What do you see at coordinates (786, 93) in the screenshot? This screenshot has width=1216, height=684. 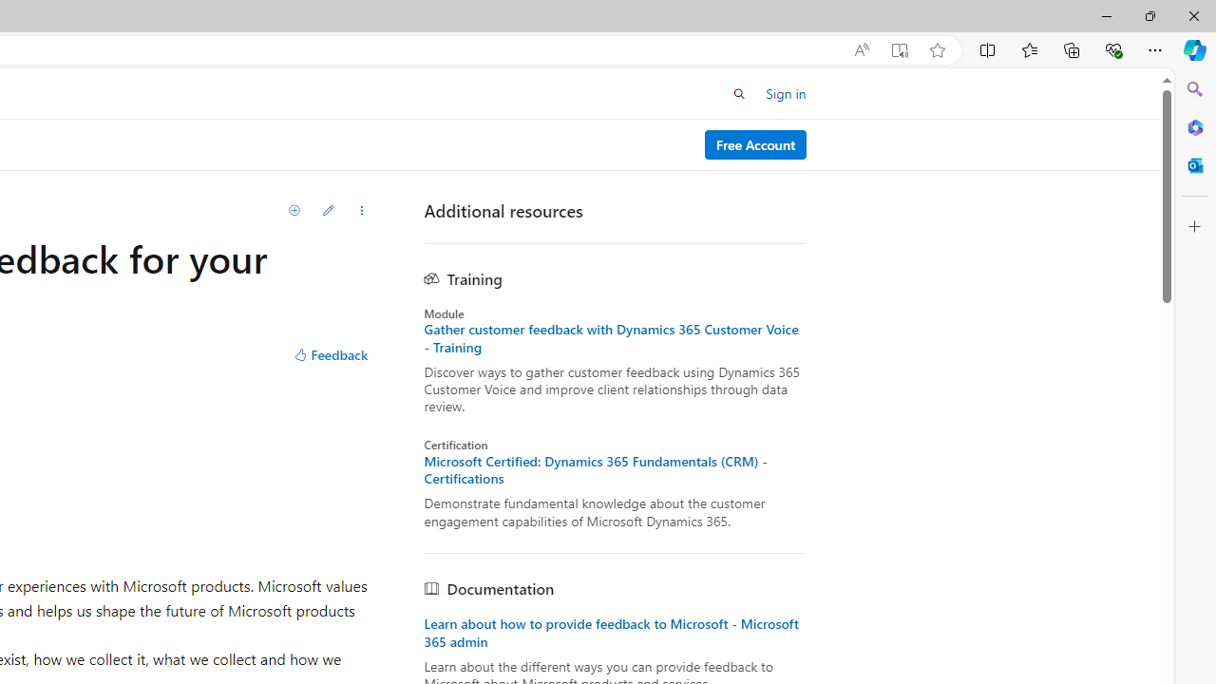 I see `Sign in` at bounding box center [786, 93].